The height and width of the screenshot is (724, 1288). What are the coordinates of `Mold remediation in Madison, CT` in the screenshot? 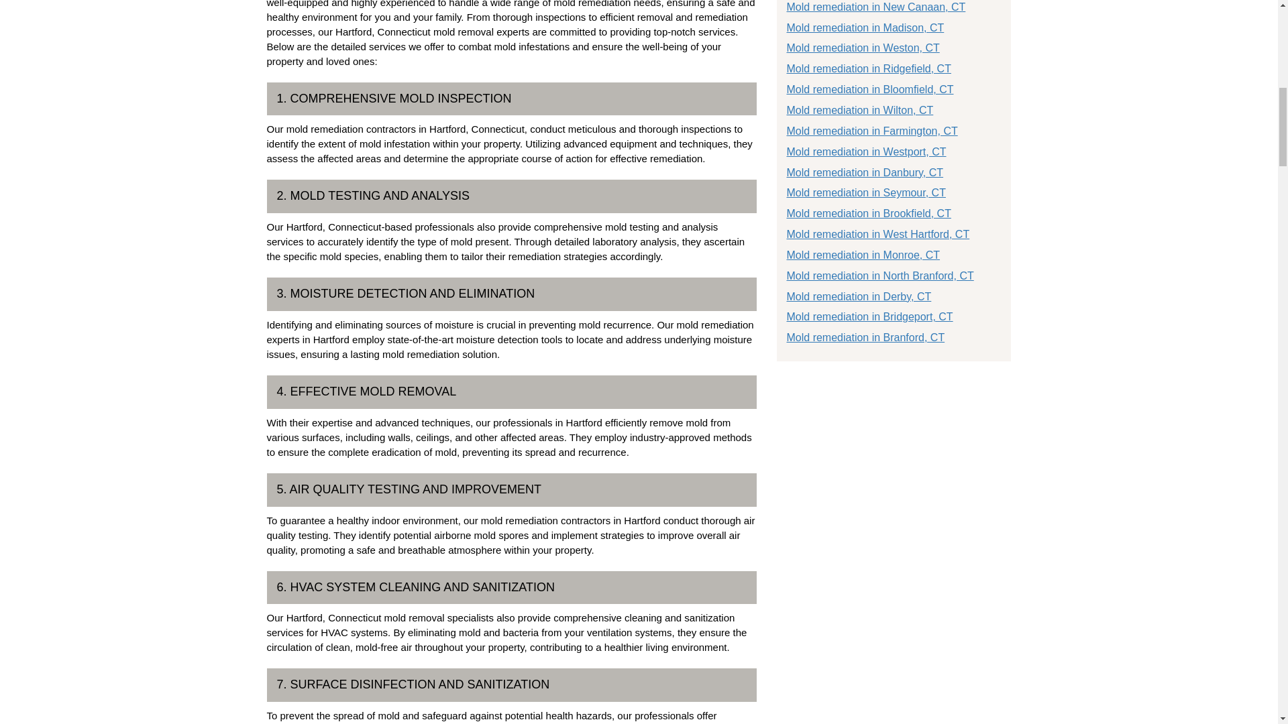 It's located at (865, 27).